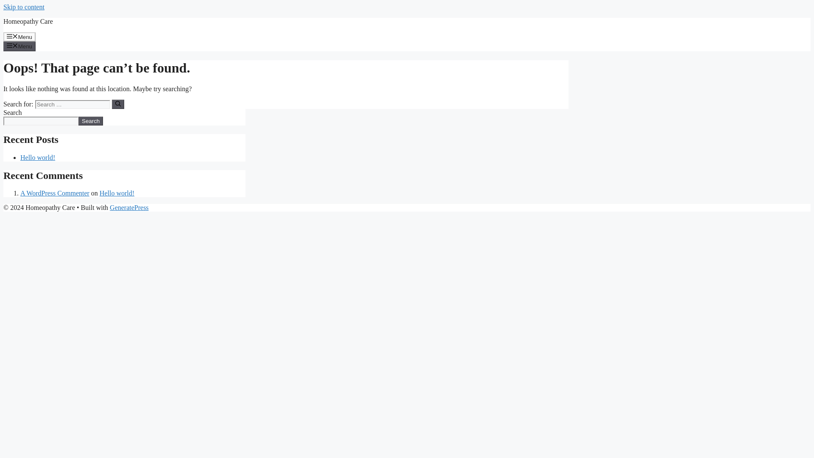  Describe the element at coordinates (55, 193) in the screenshot. I see `A WordPress Commenter` at that location.